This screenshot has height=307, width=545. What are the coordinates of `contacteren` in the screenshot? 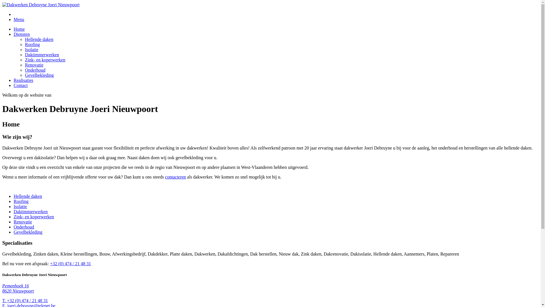 It's located at (175, 177).